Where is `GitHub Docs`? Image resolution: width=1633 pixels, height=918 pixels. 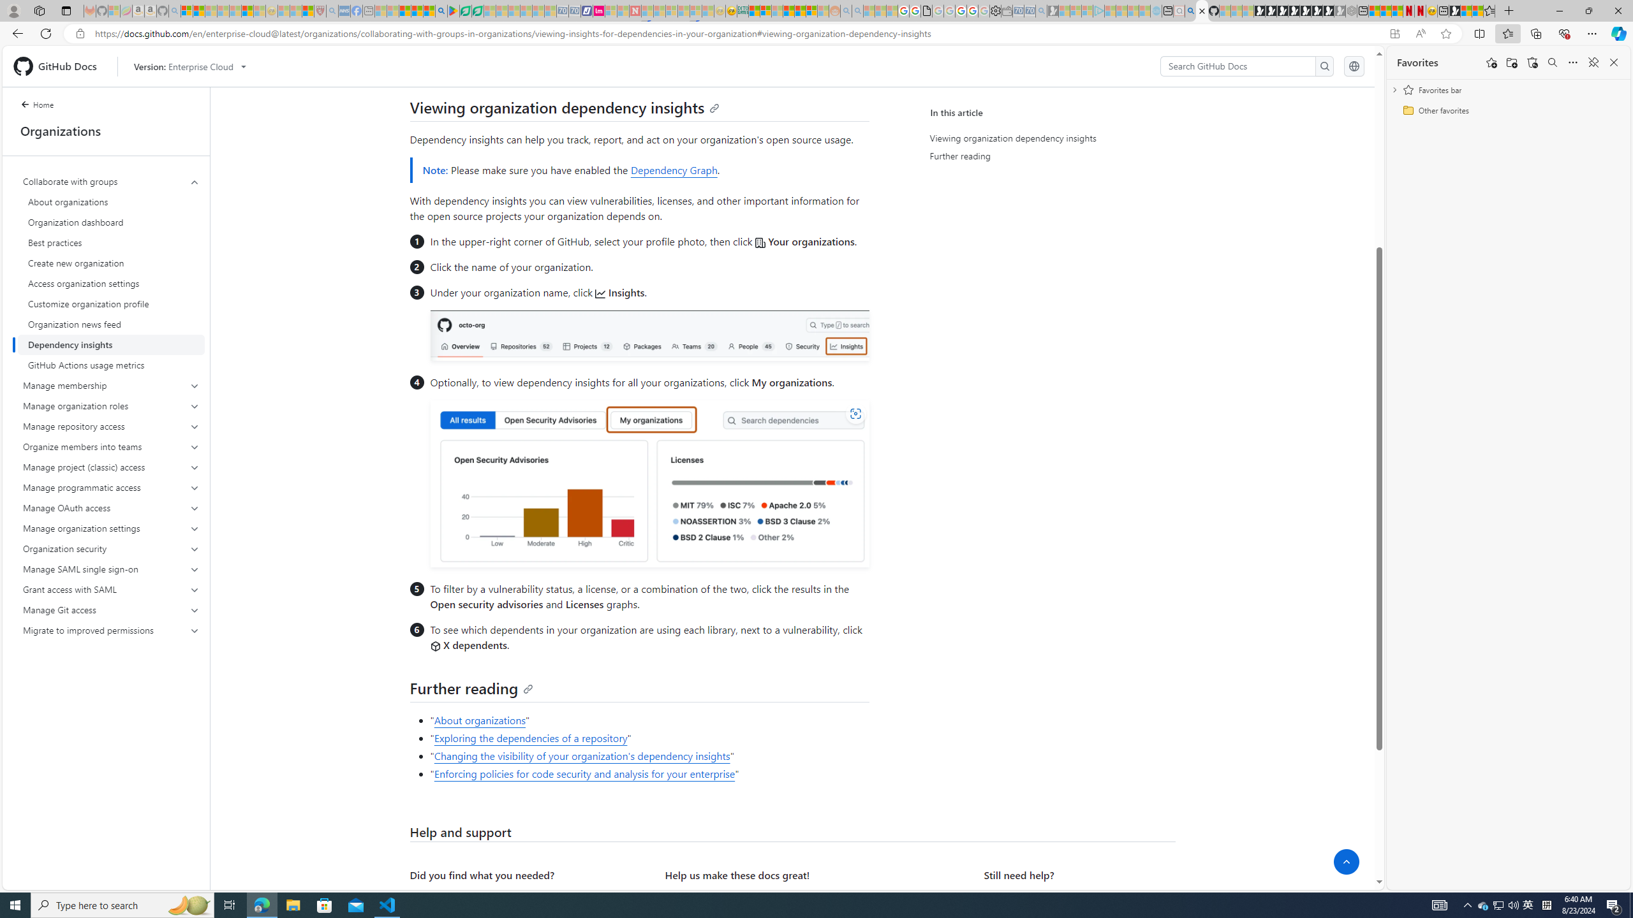 GitHub Docs is located at coordinates (60, 66).